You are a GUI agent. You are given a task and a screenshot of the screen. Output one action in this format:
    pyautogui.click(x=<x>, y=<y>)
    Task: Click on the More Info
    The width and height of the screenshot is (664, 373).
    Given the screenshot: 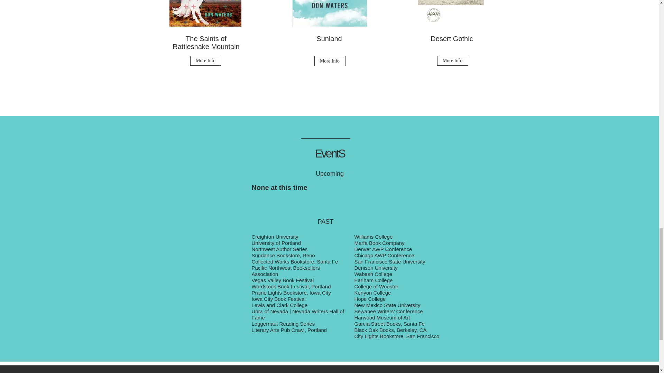 What is the action you would take?
    pyautogui.click(x=205, y=61)
    